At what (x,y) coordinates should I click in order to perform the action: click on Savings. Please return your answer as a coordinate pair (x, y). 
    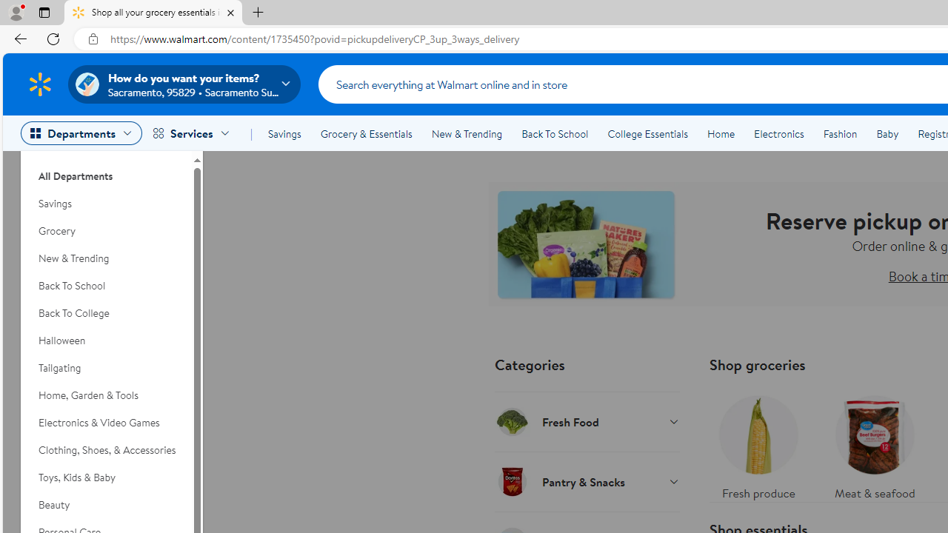
    Looking at the image, I should click on (106, 204).